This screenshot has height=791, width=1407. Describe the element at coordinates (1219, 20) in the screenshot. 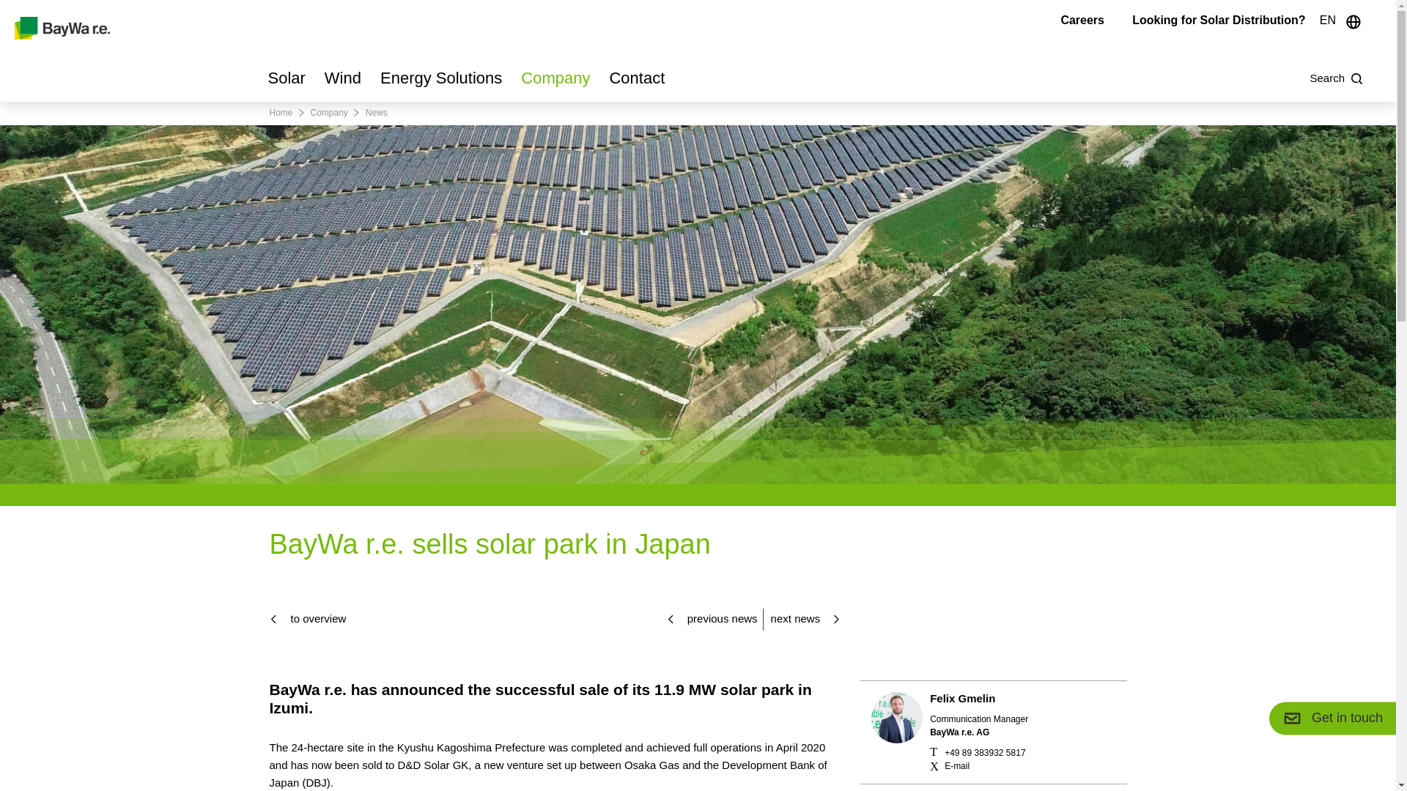

I see `Looking for Solar Distribution?` at that location.